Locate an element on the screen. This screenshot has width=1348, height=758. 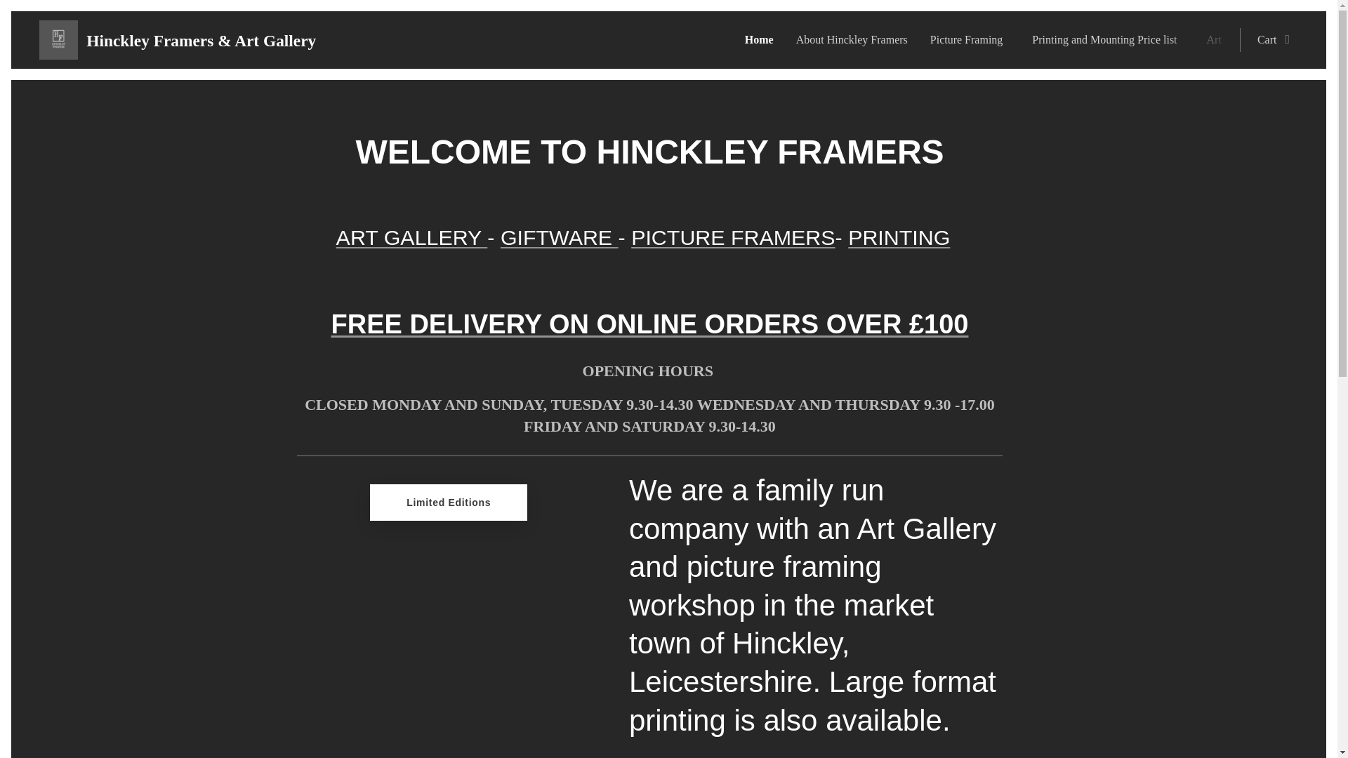
Art is located at coordinates (1217, 40).